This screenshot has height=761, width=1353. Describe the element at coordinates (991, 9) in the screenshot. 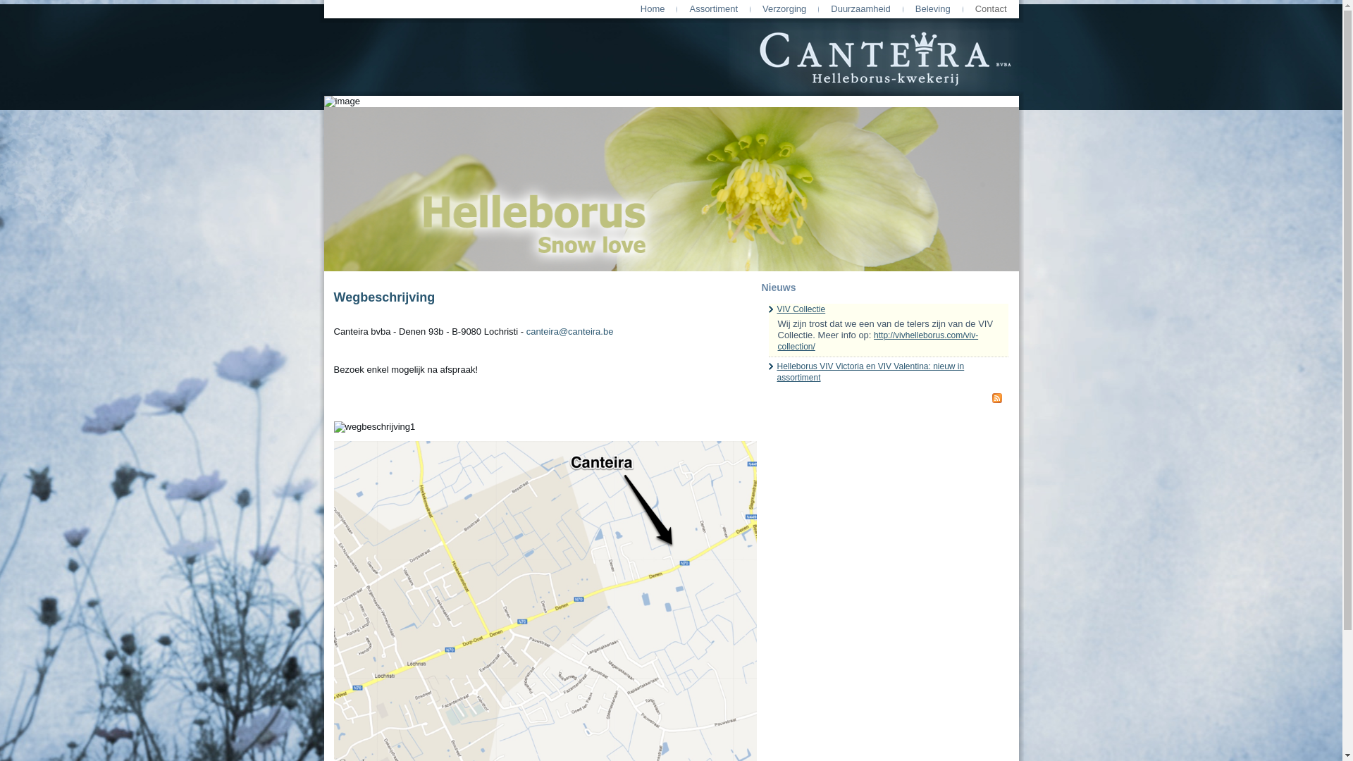

I see `Contact` at that location.